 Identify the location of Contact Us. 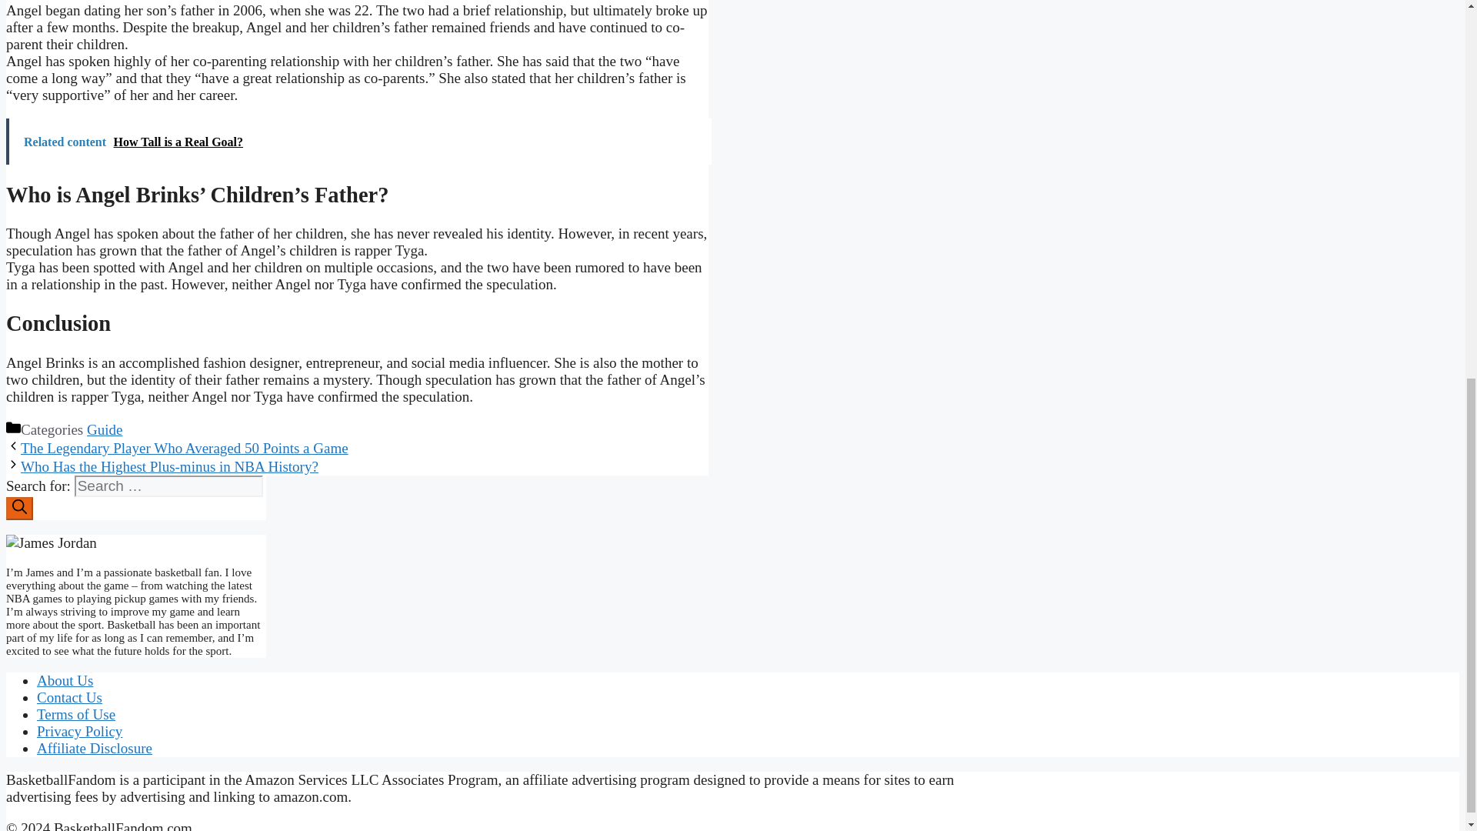
(69, 697).